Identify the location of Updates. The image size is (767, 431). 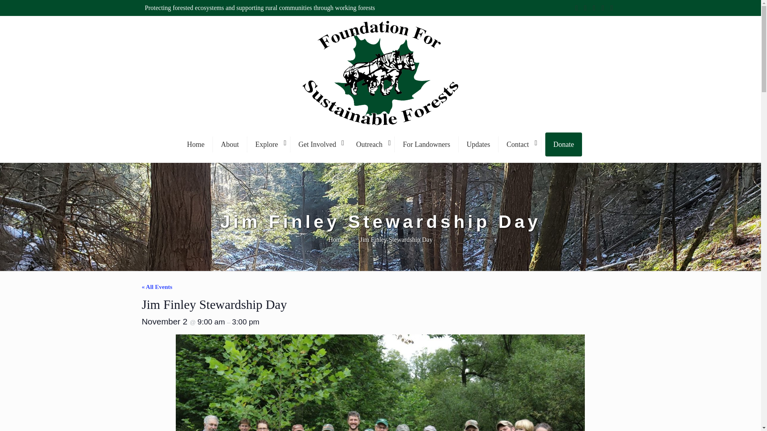
(479, 144).